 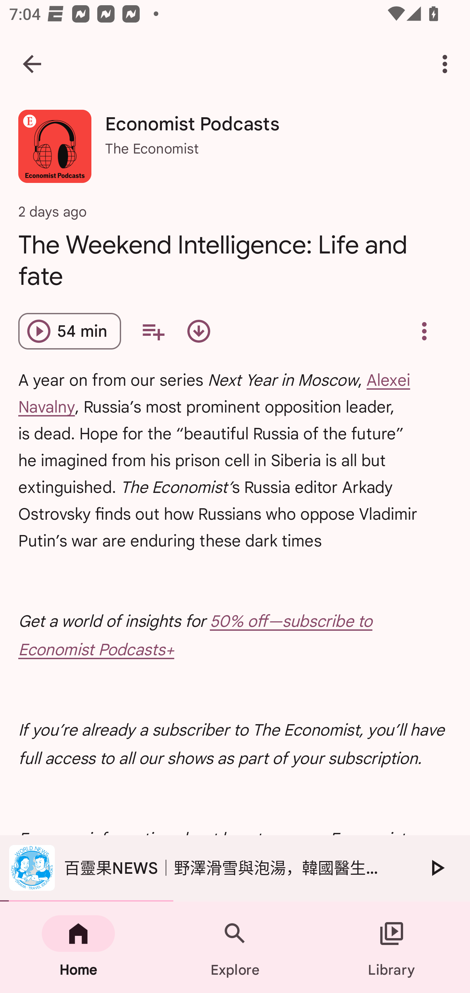 What do you see at coordinates (235, 947) in the screenshot?
I see `Explore` at bounding box center [235, 947].